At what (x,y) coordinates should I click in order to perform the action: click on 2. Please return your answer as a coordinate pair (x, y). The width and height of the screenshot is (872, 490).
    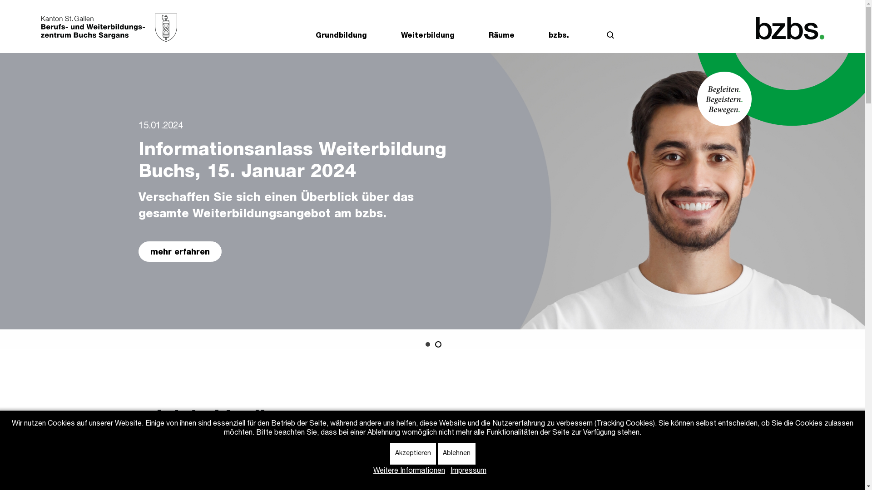
    Looking at the image, I should click on (437, 345).